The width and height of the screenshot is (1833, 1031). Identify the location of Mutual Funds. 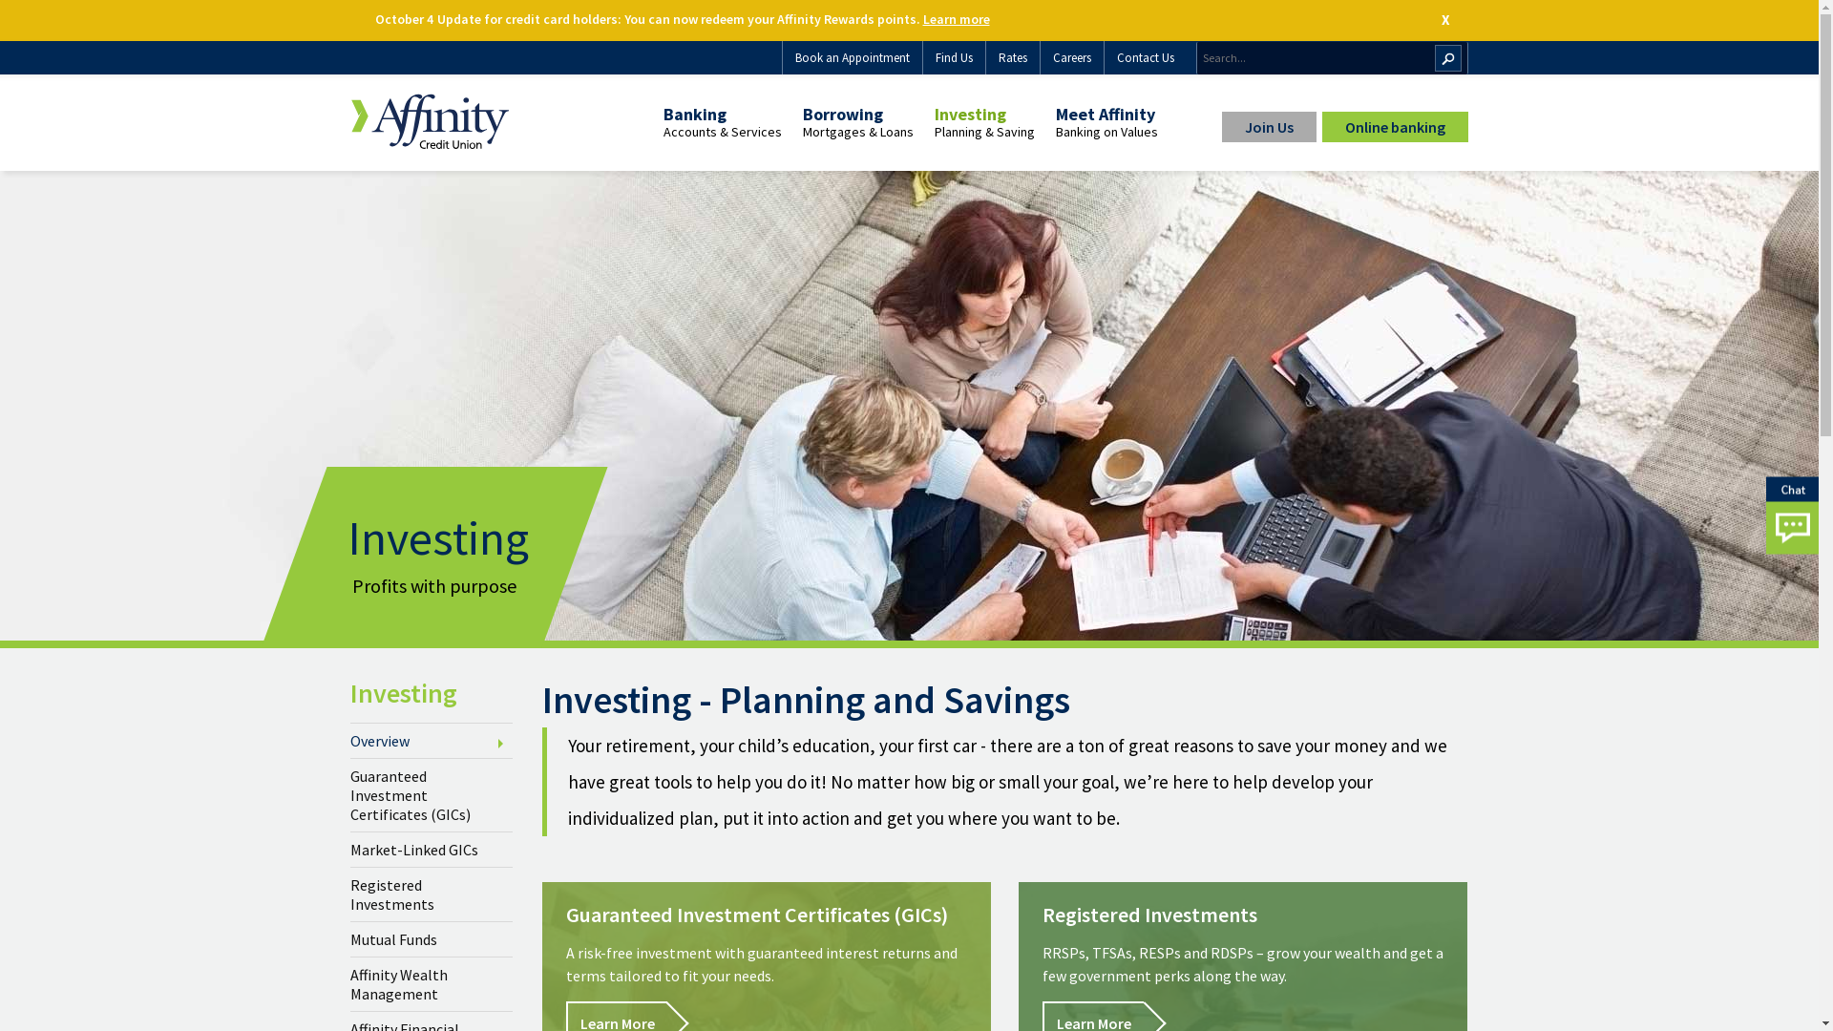
(432, 939).